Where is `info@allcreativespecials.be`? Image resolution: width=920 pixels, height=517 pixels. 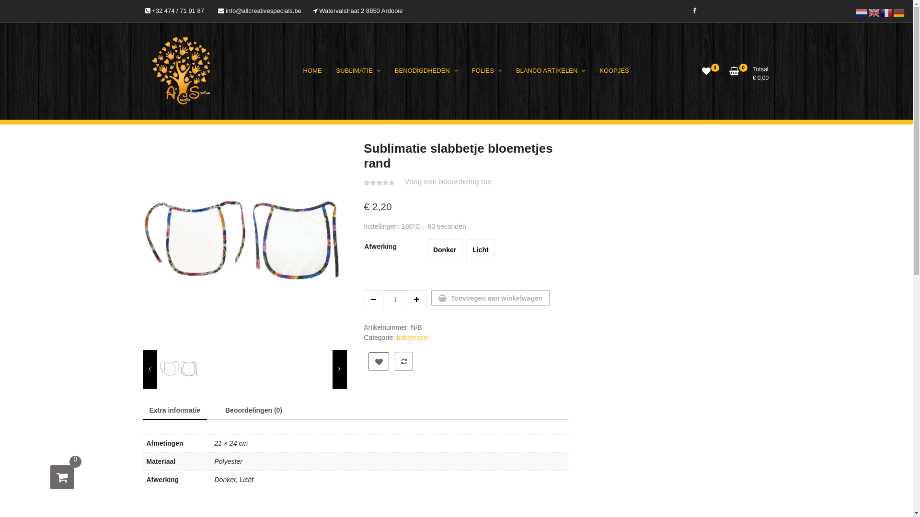 info@allcreativespecials.be is located at coordinates (260, 11).